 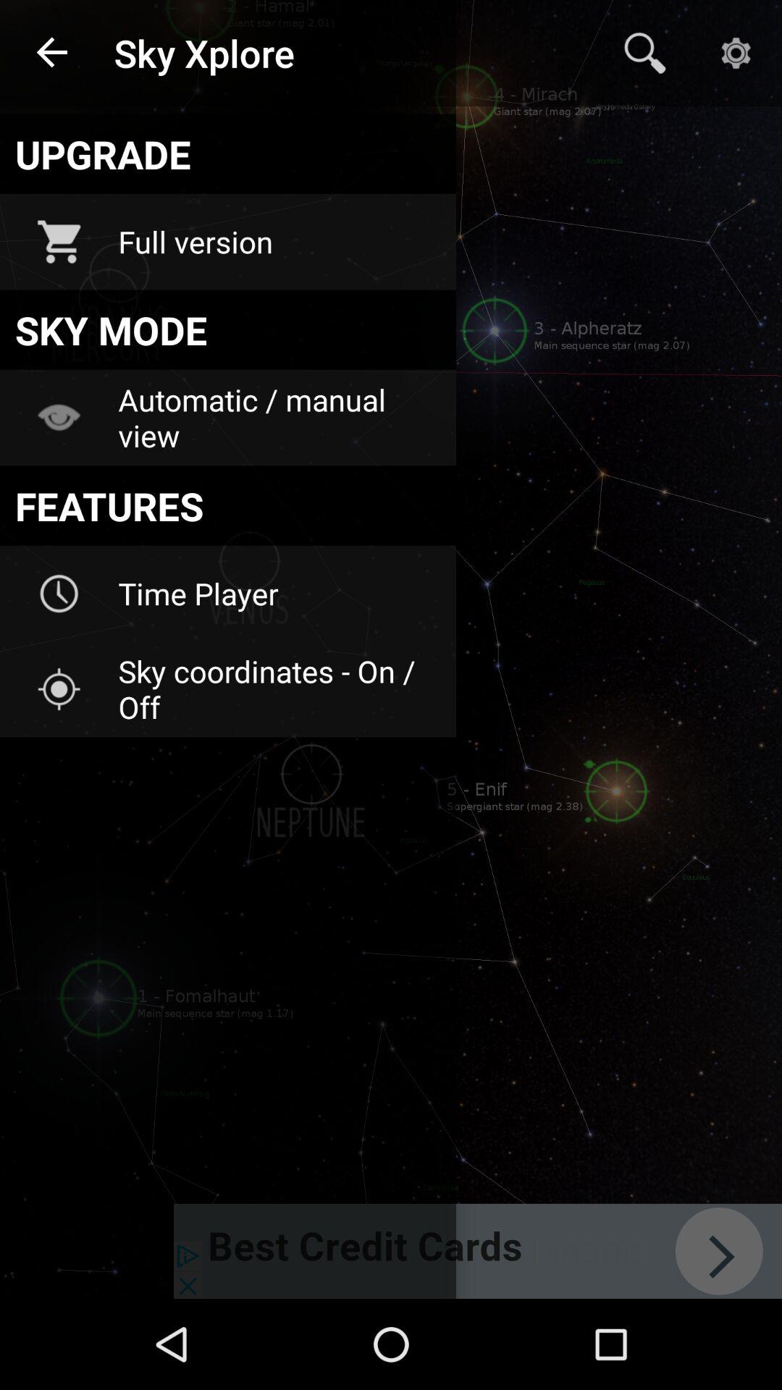 What do you see at coordinates (277, 417) in the screenshot?
I see `turn off item above the features` at bounding box center [277, 417].